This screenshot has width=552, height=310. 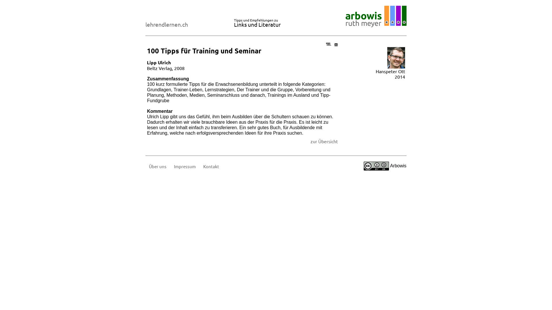 What do you see at coordinates (185, 166) in the screenshot?
I see `Impressum` at bounding box center [185, 166].